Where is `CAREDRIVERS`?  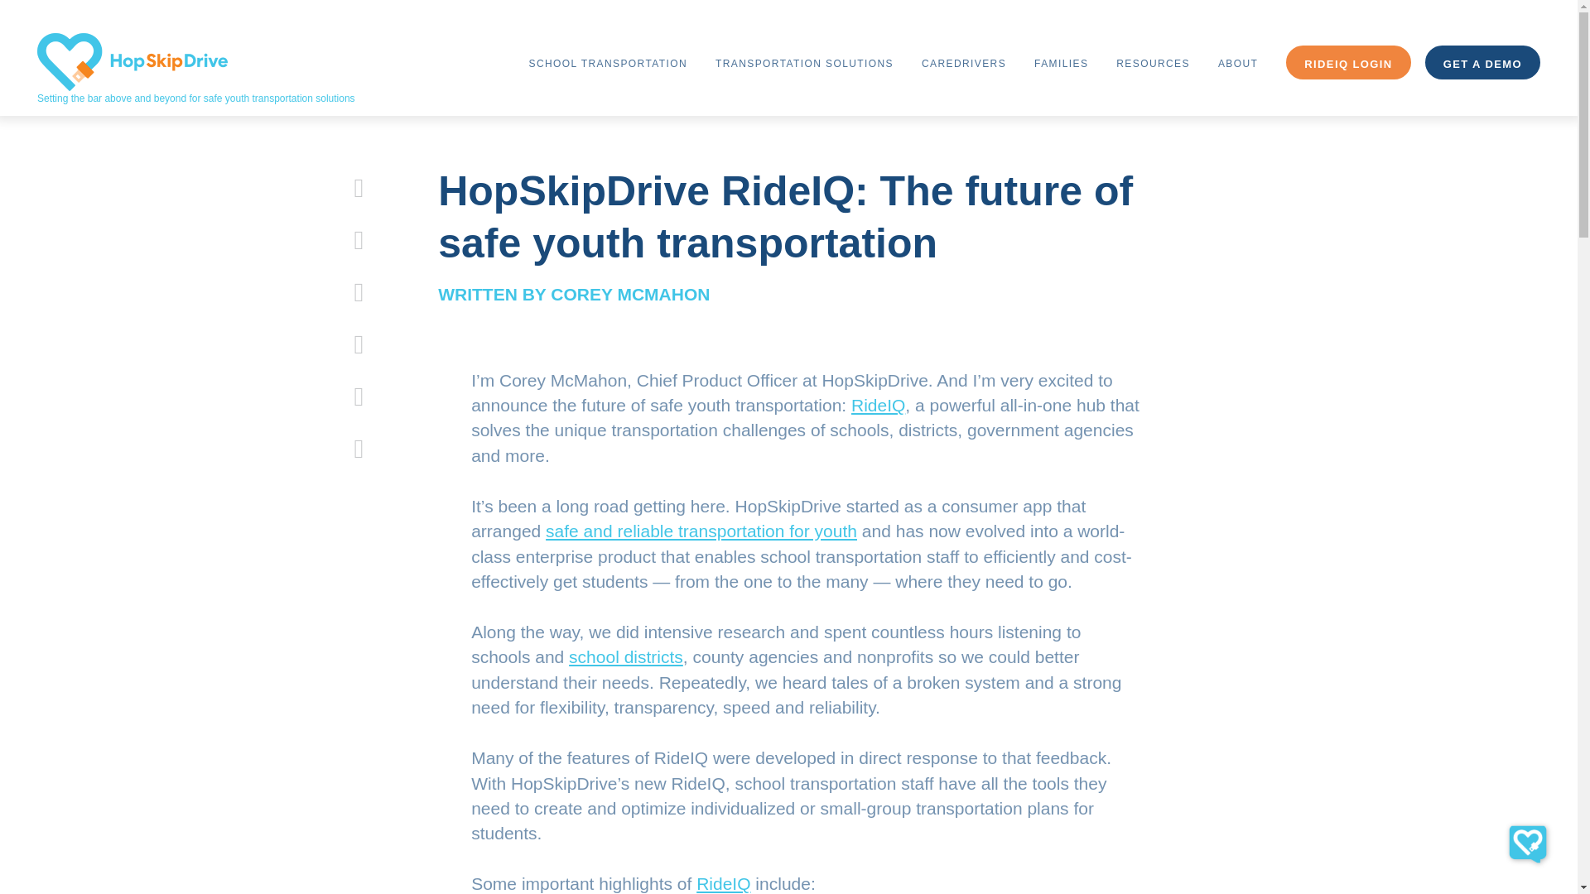 CAREDRIVERS is located at coordinates (964, 61).